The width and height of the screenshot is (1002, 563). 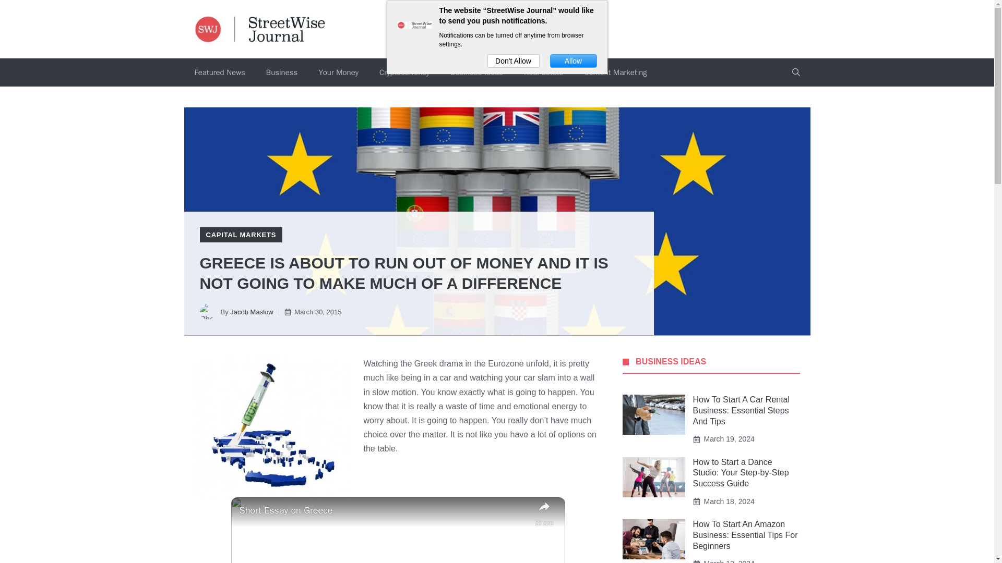 What do you see at coordinates (338, 72) in the screenshot?
I see `Your Money` at bounding box center [338, 72].